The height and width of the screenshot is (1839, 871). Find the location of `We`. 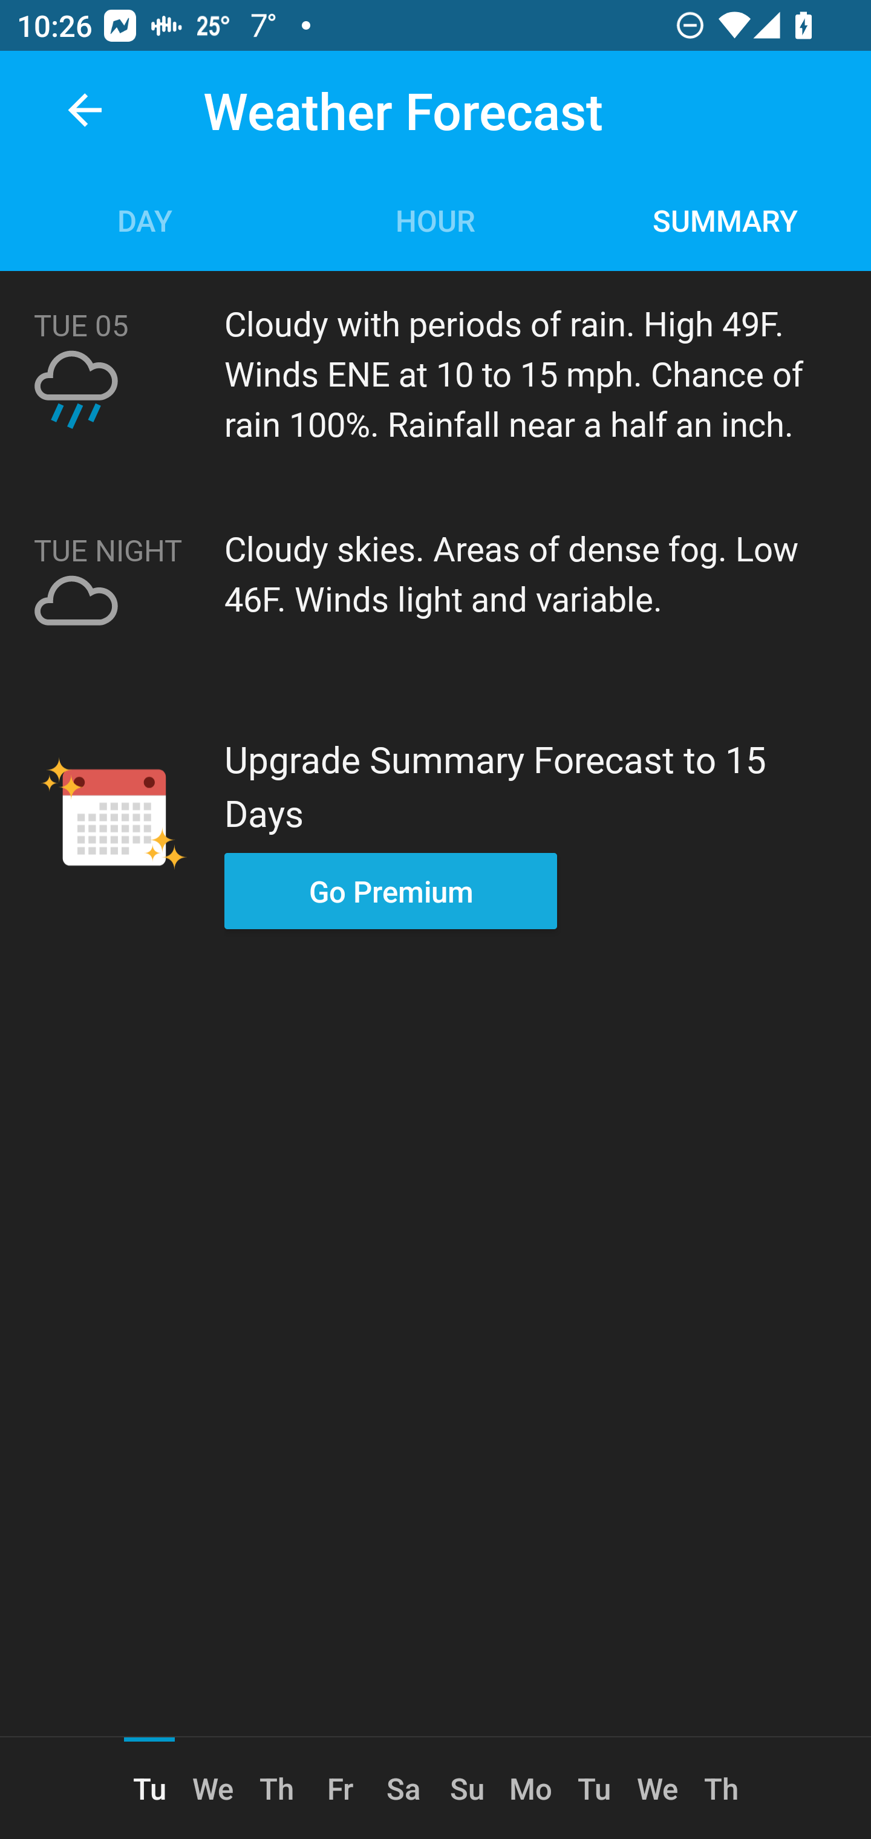

We is located at coordinates (658, 1788).